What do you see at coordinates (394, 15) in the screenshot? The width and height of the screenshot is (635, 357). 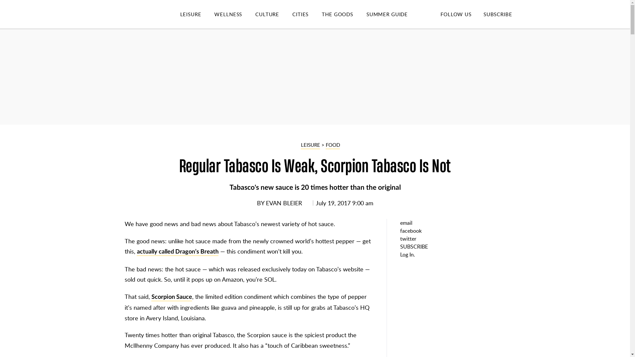 I see `SUMMER GUIDE` at bounding box center [394, 15].